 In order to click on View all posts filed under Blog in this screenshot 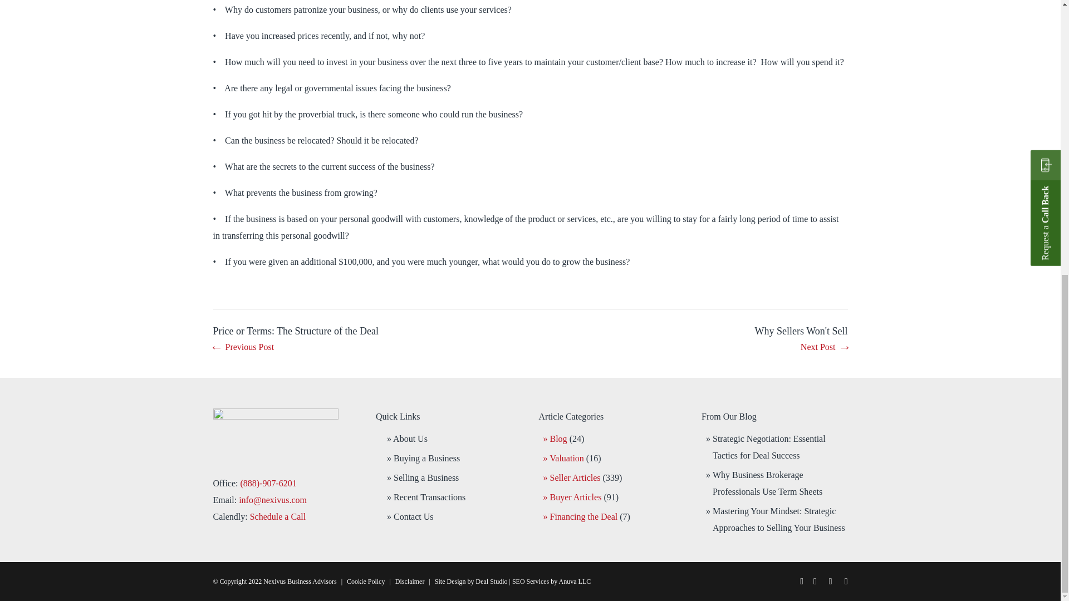, I will do `click(559, 439)`.